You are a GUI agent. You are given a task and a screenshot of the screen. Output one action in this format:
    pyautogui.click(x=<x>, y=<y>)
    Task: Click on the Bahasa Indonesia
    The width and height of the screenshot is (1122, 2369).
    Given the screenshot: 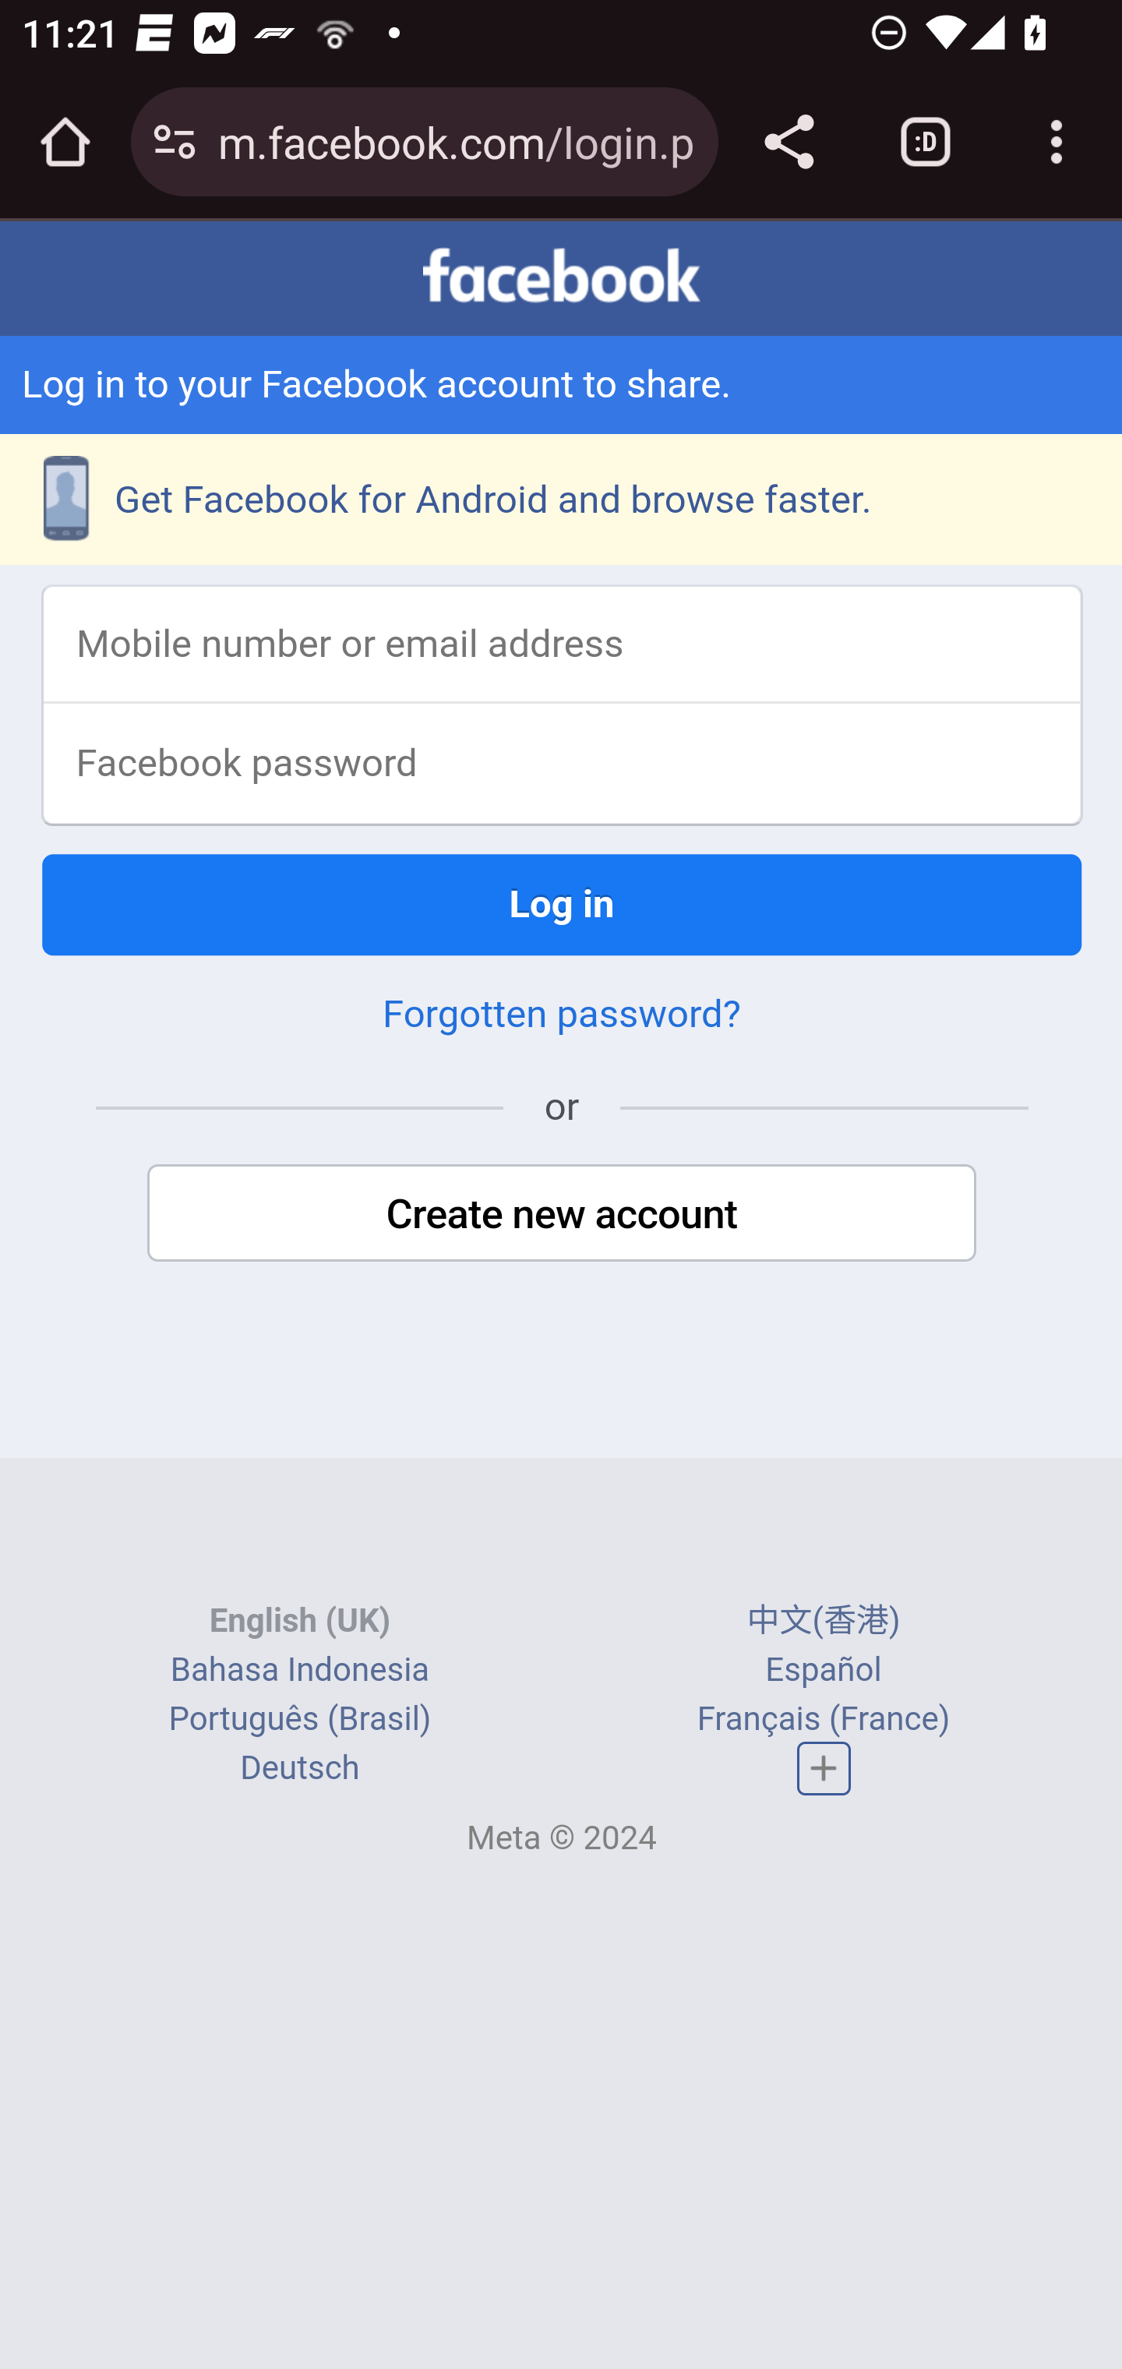 What is the action you would take?
    pyautogui.click(x=299, y=1673)
    